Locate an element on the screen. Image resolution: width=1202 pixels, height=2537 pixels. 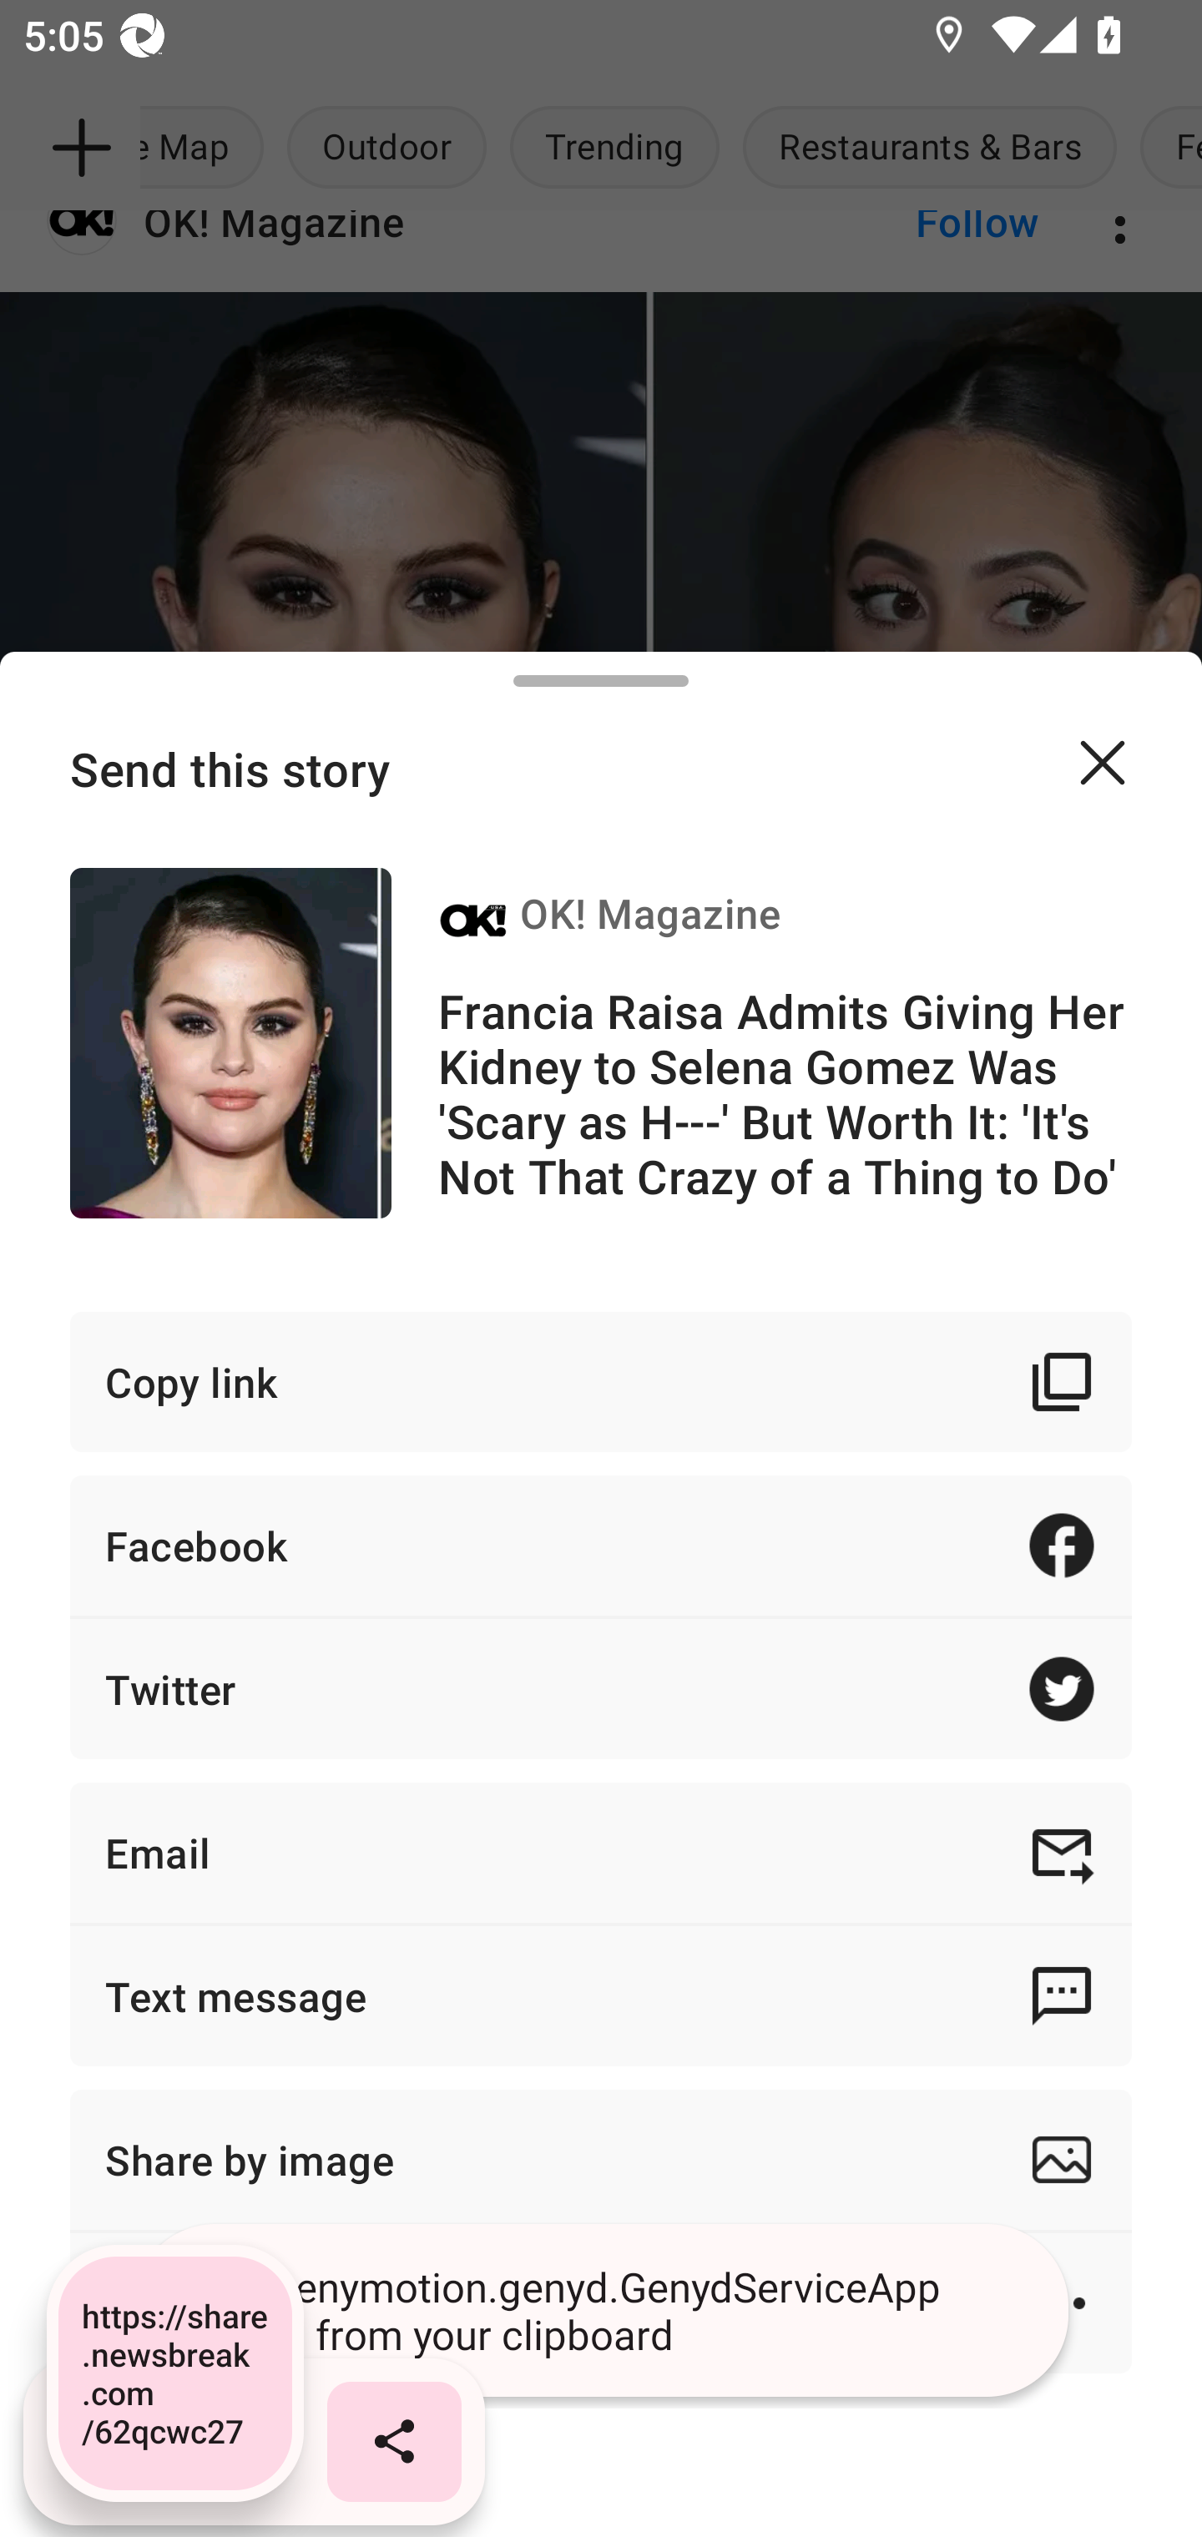
Email is located at coordinates (601, 1853).